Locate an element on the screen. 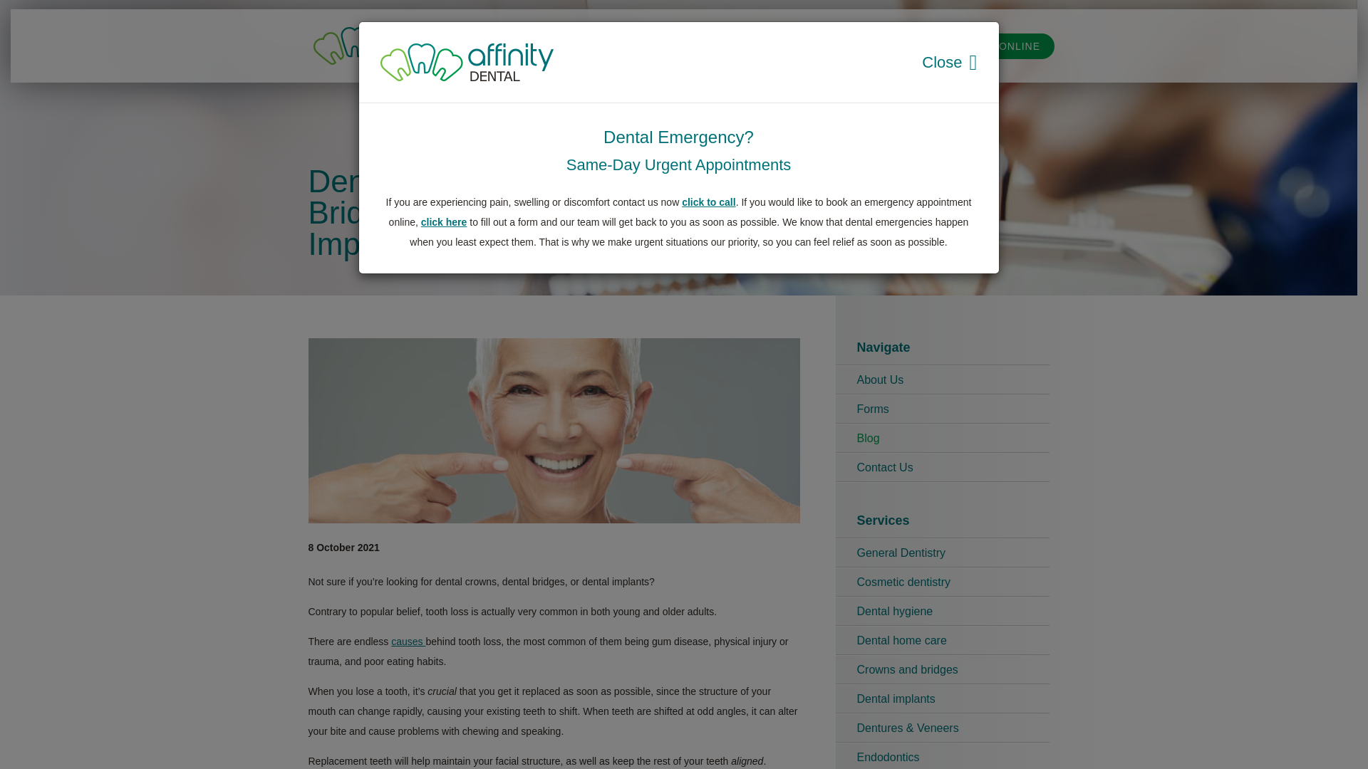 The width and height of the screenshot is (1368, 769). Contact Us is located at coordinates (942, 468).